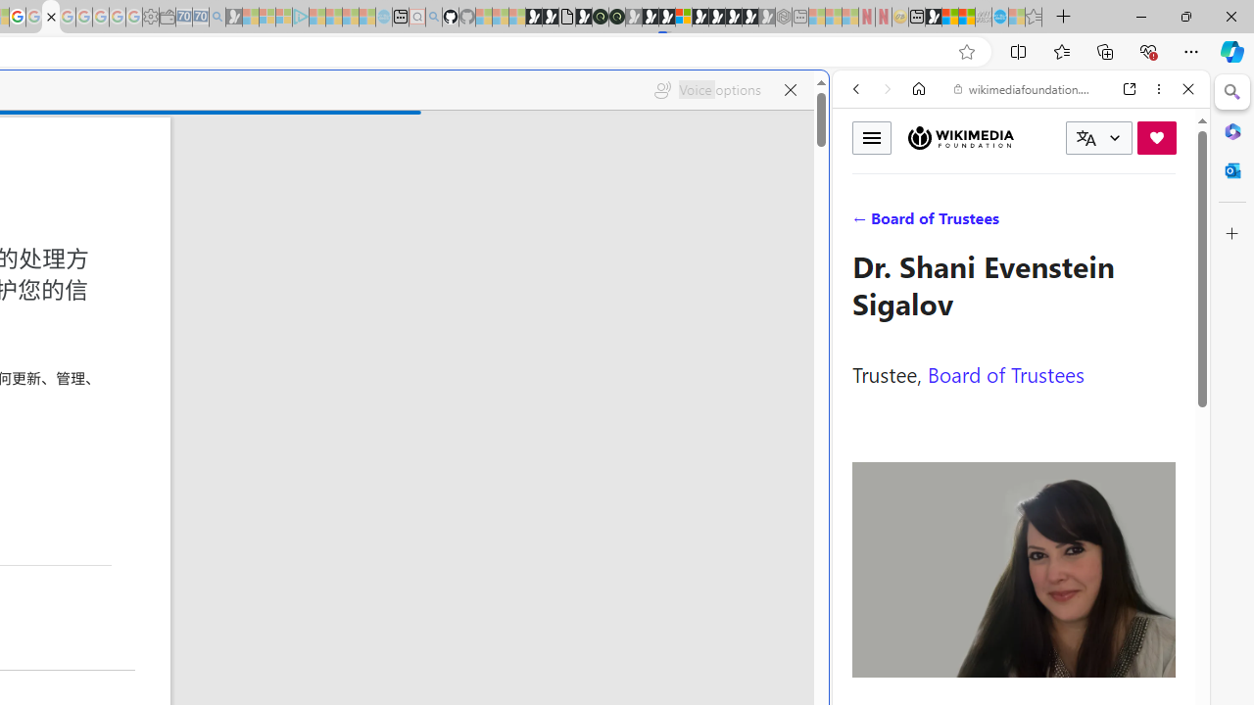  I want to click on Class: i icon icon-translate language-switcher__icon, so click(1085, 138).